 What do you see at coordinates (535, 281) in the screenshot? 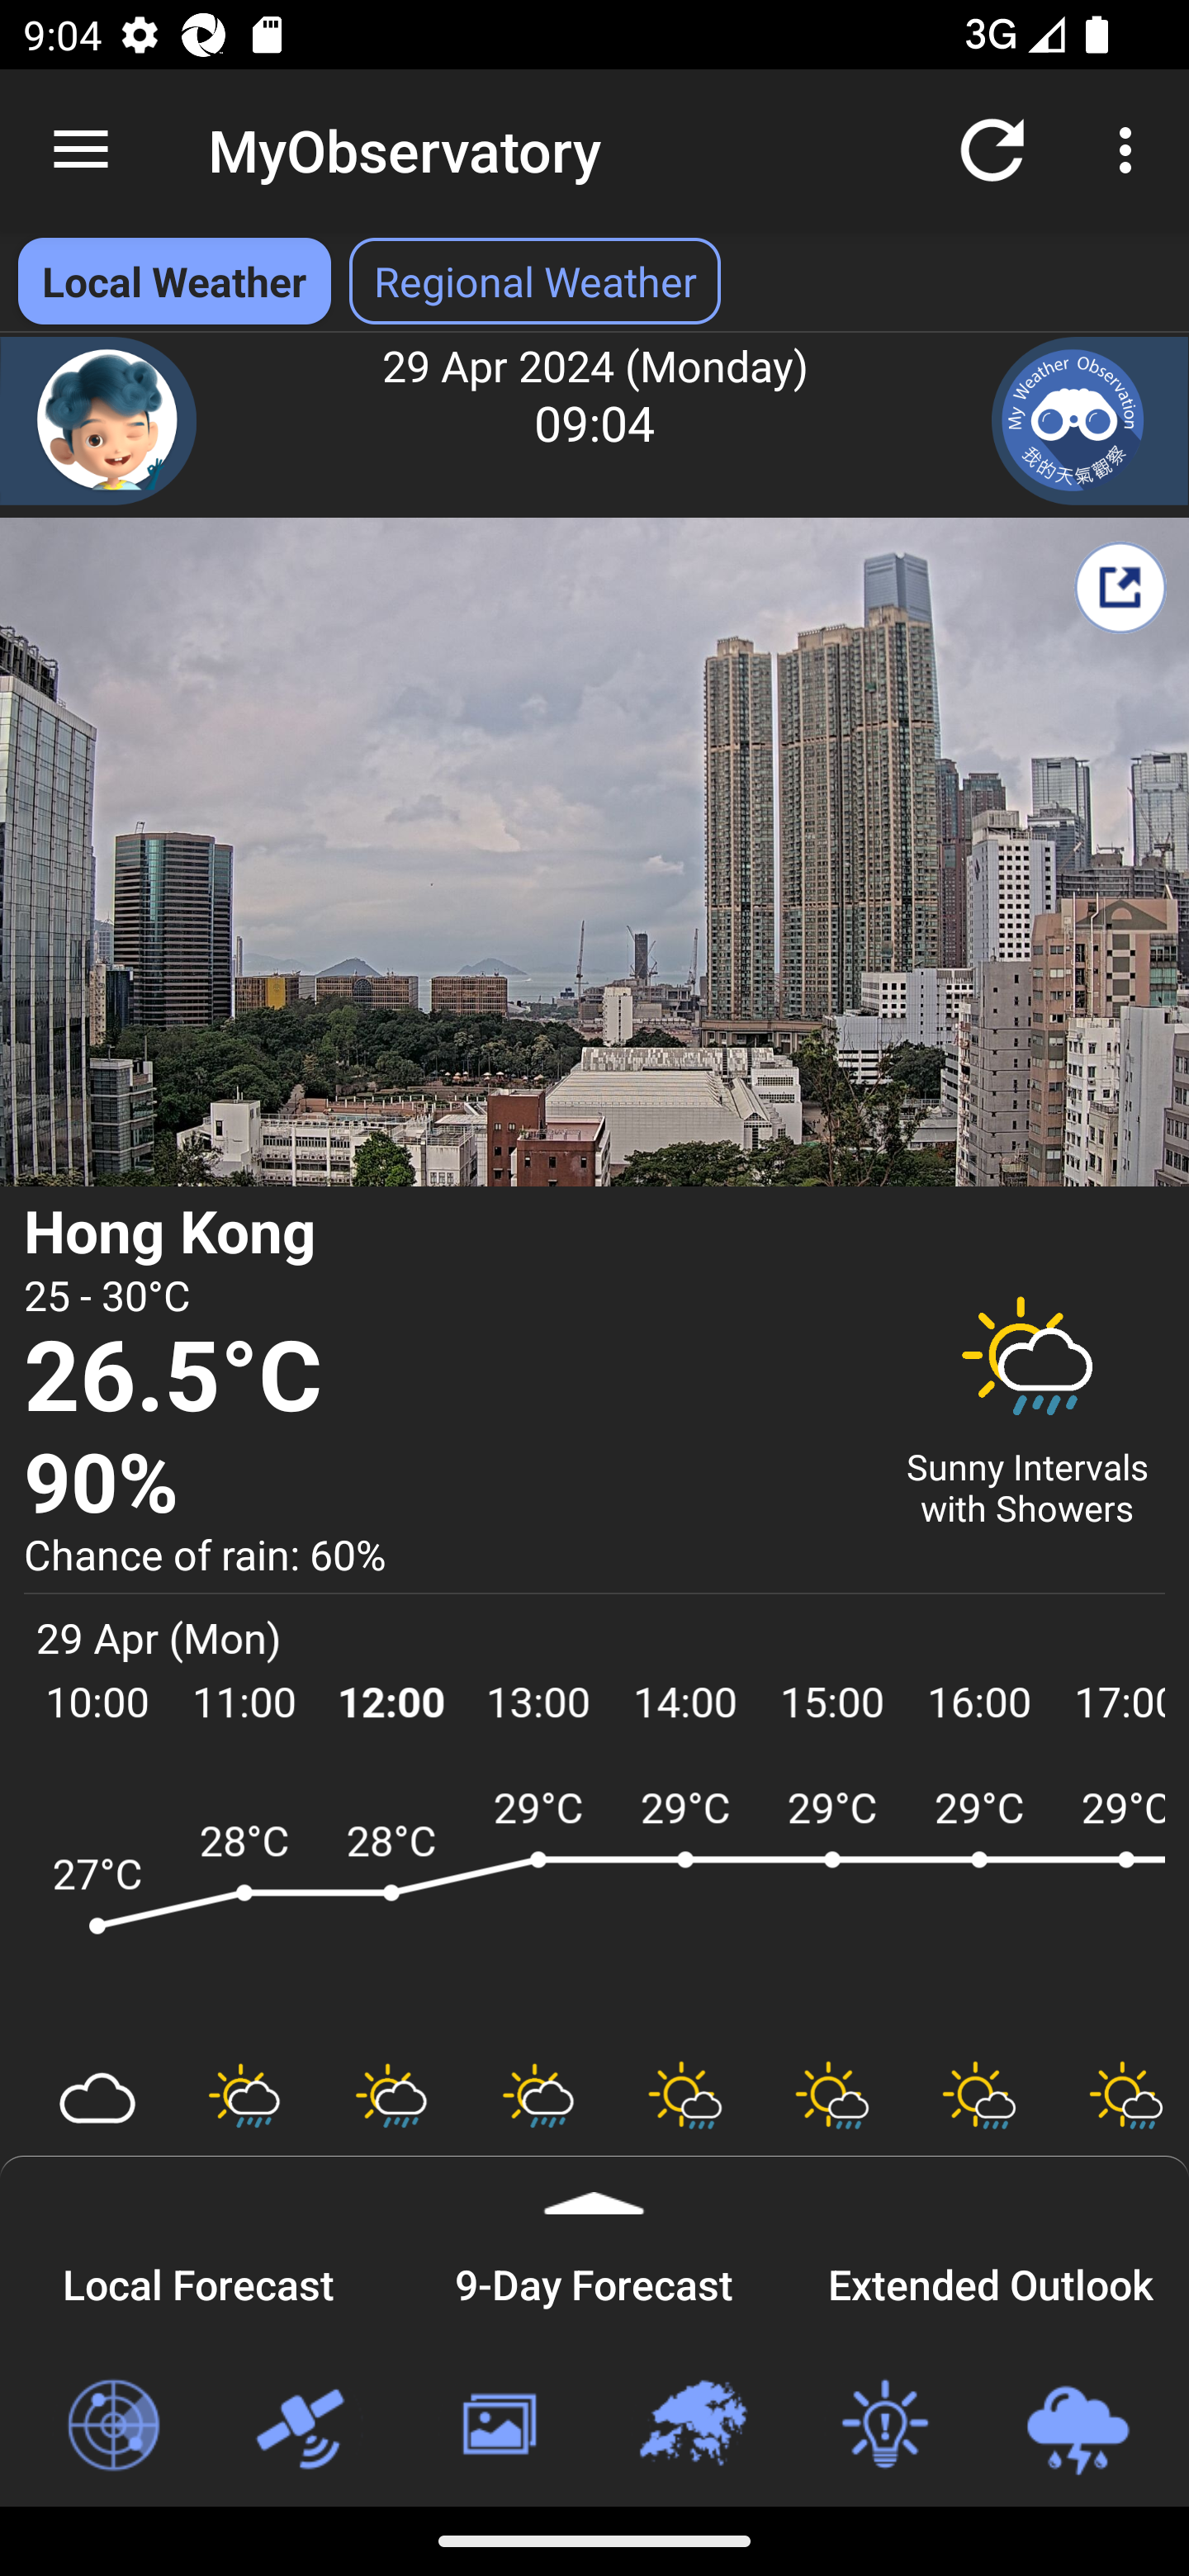
I see `Regional Weather Select Regional Weather` at bounding box center [535, 281].